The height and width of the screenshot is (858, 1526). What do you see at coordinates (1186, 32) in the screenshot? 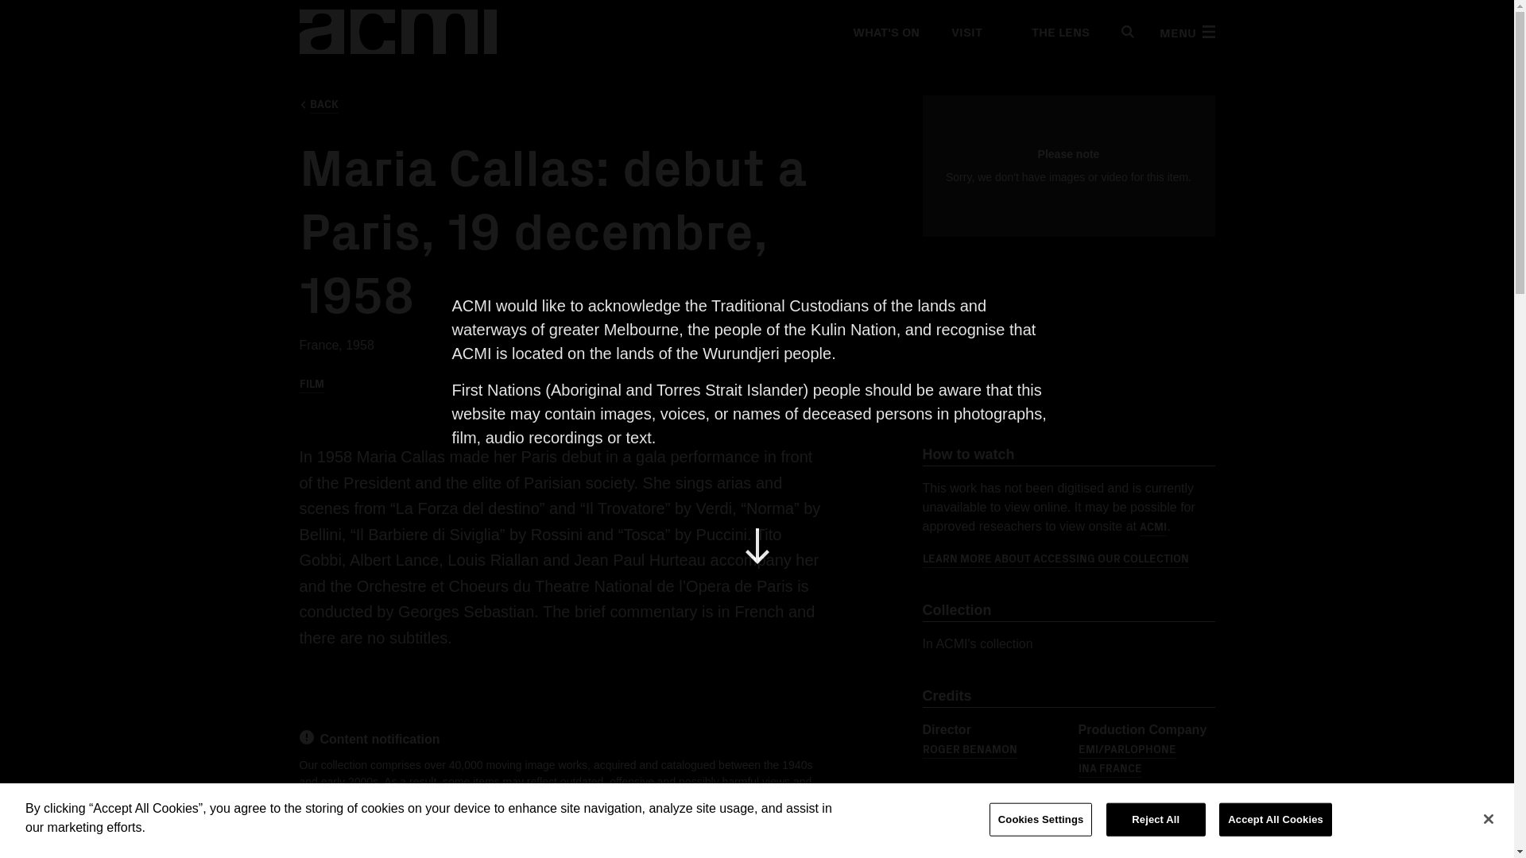
I see `MENU` at bounding box center [1186, 32].